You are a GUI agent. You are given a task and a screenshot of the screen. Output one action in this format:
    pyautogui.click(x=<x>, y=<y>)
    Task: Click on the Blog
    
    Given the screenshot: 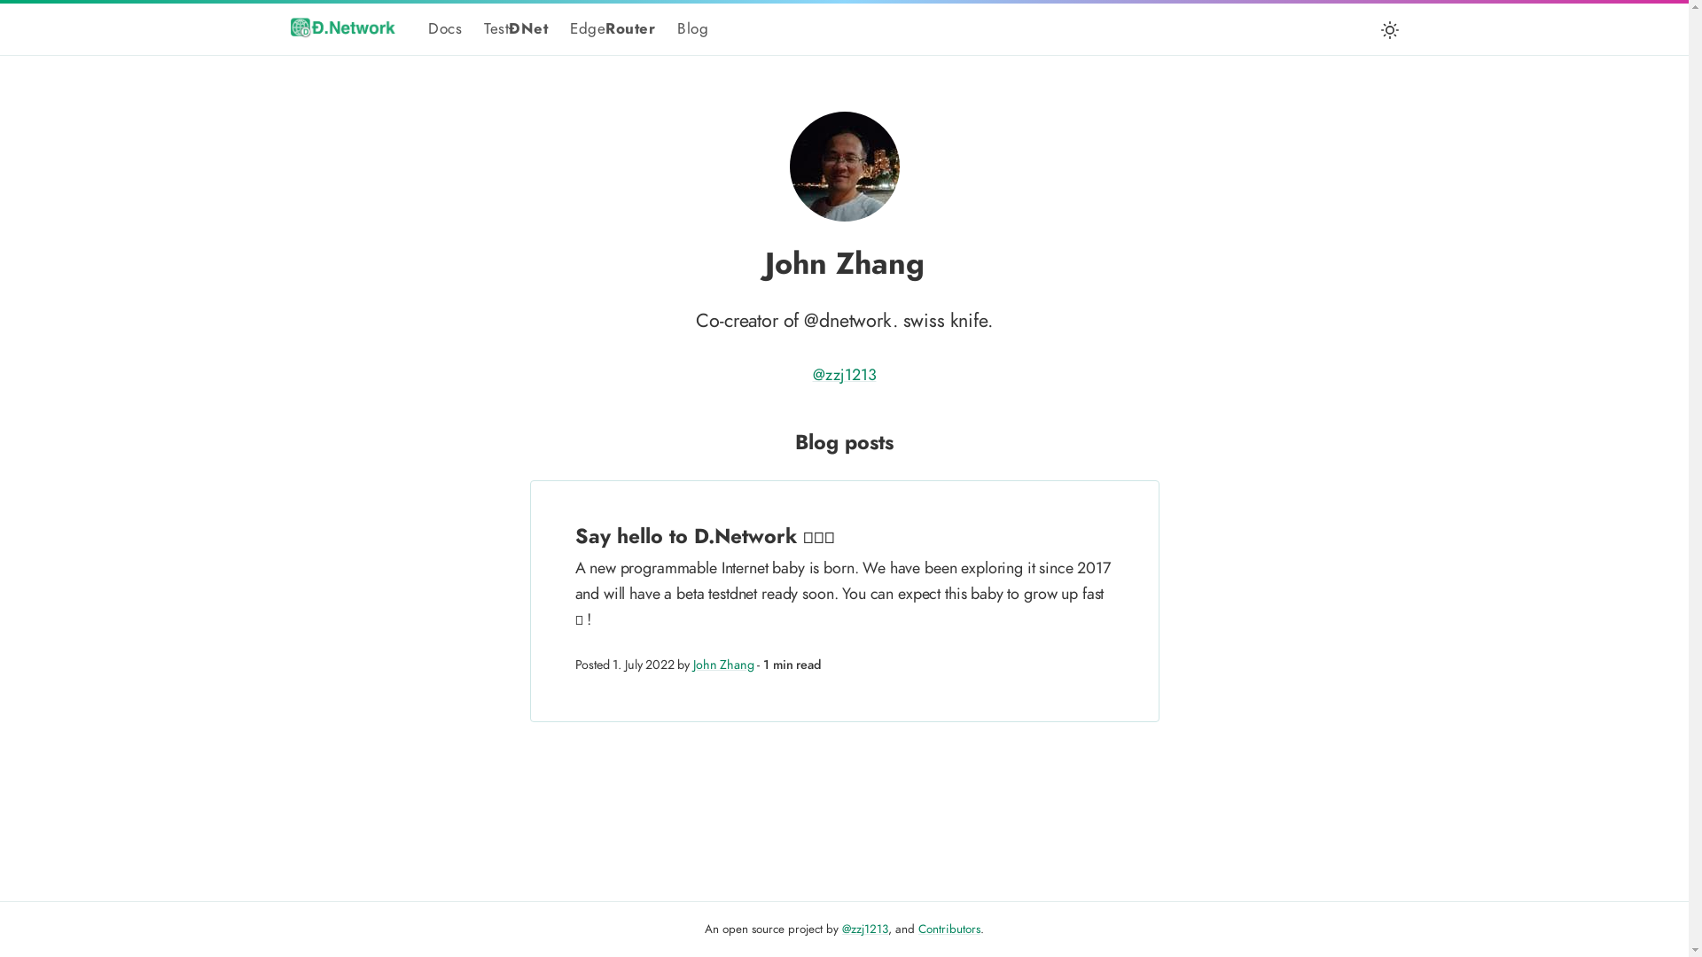 What is the action you would take?
    pyautogui.click(x=693, y=28)
    